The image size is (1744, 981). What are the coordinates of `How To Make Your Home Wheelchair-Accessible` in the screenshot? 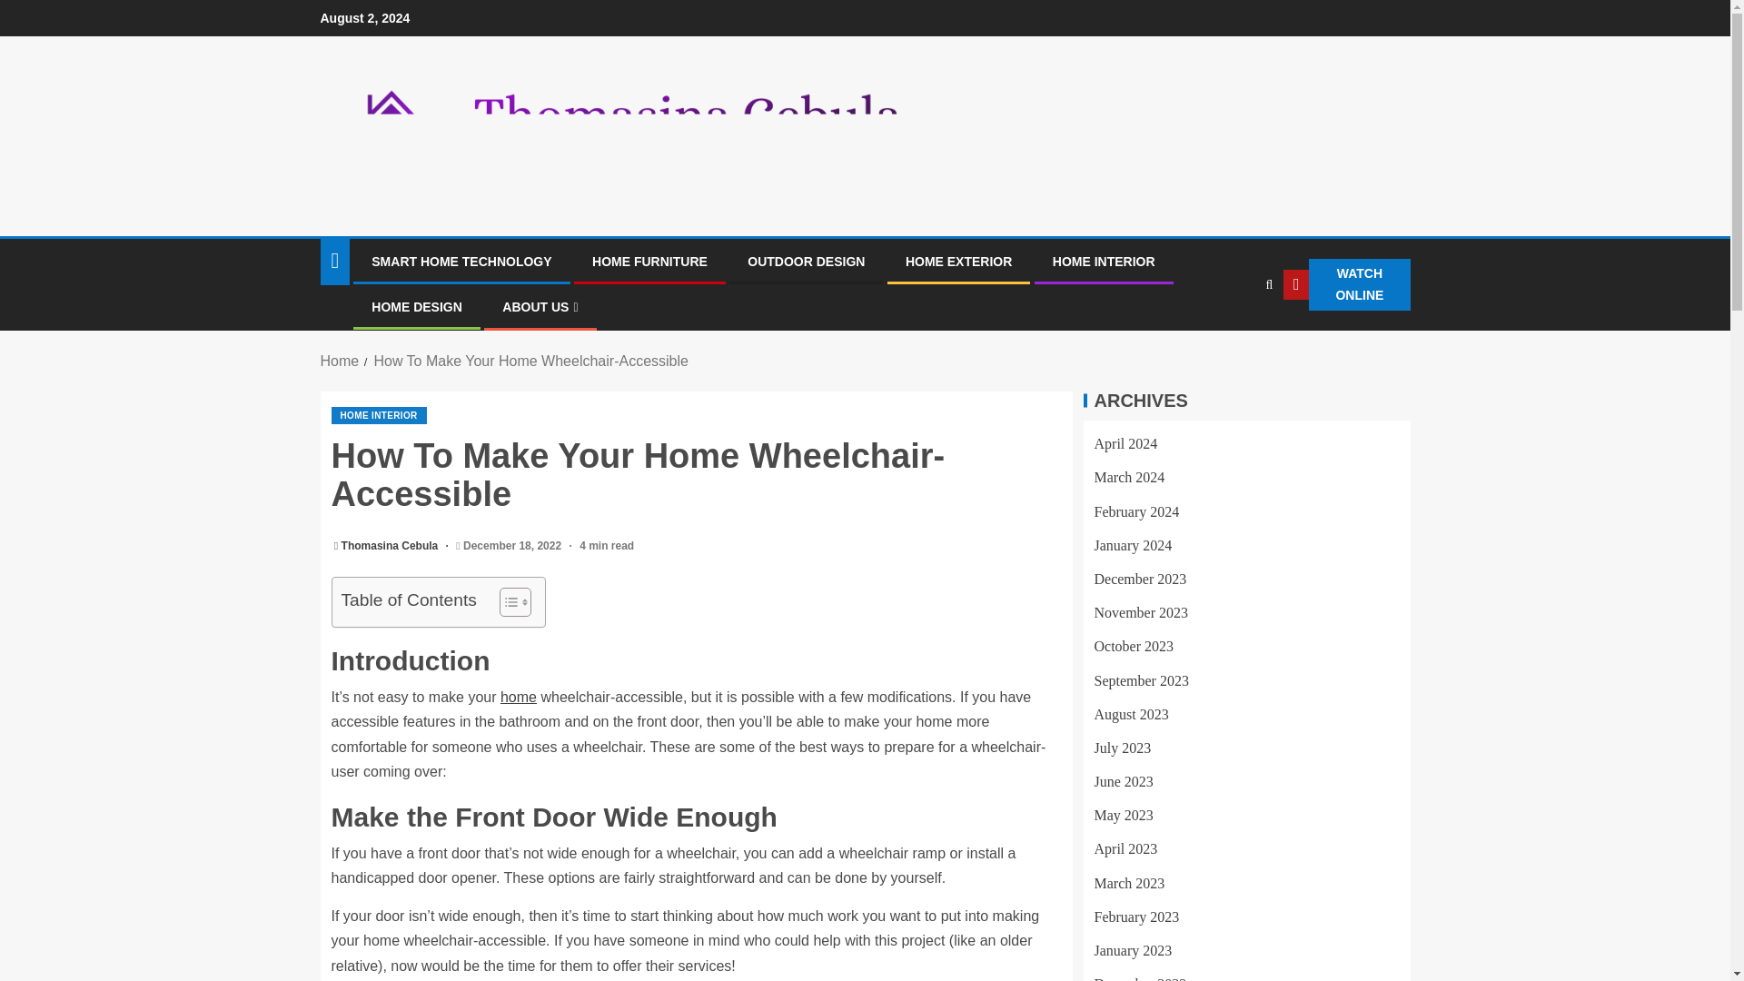 It's located at (530, 361).